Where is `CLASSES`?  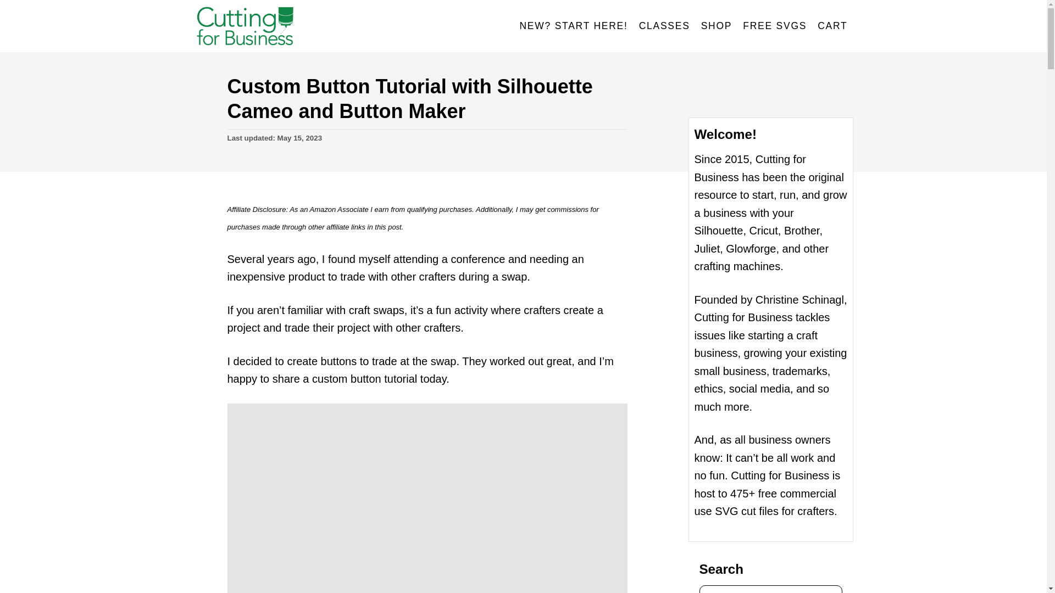
CLASSES is located at coordinates (664, 26).